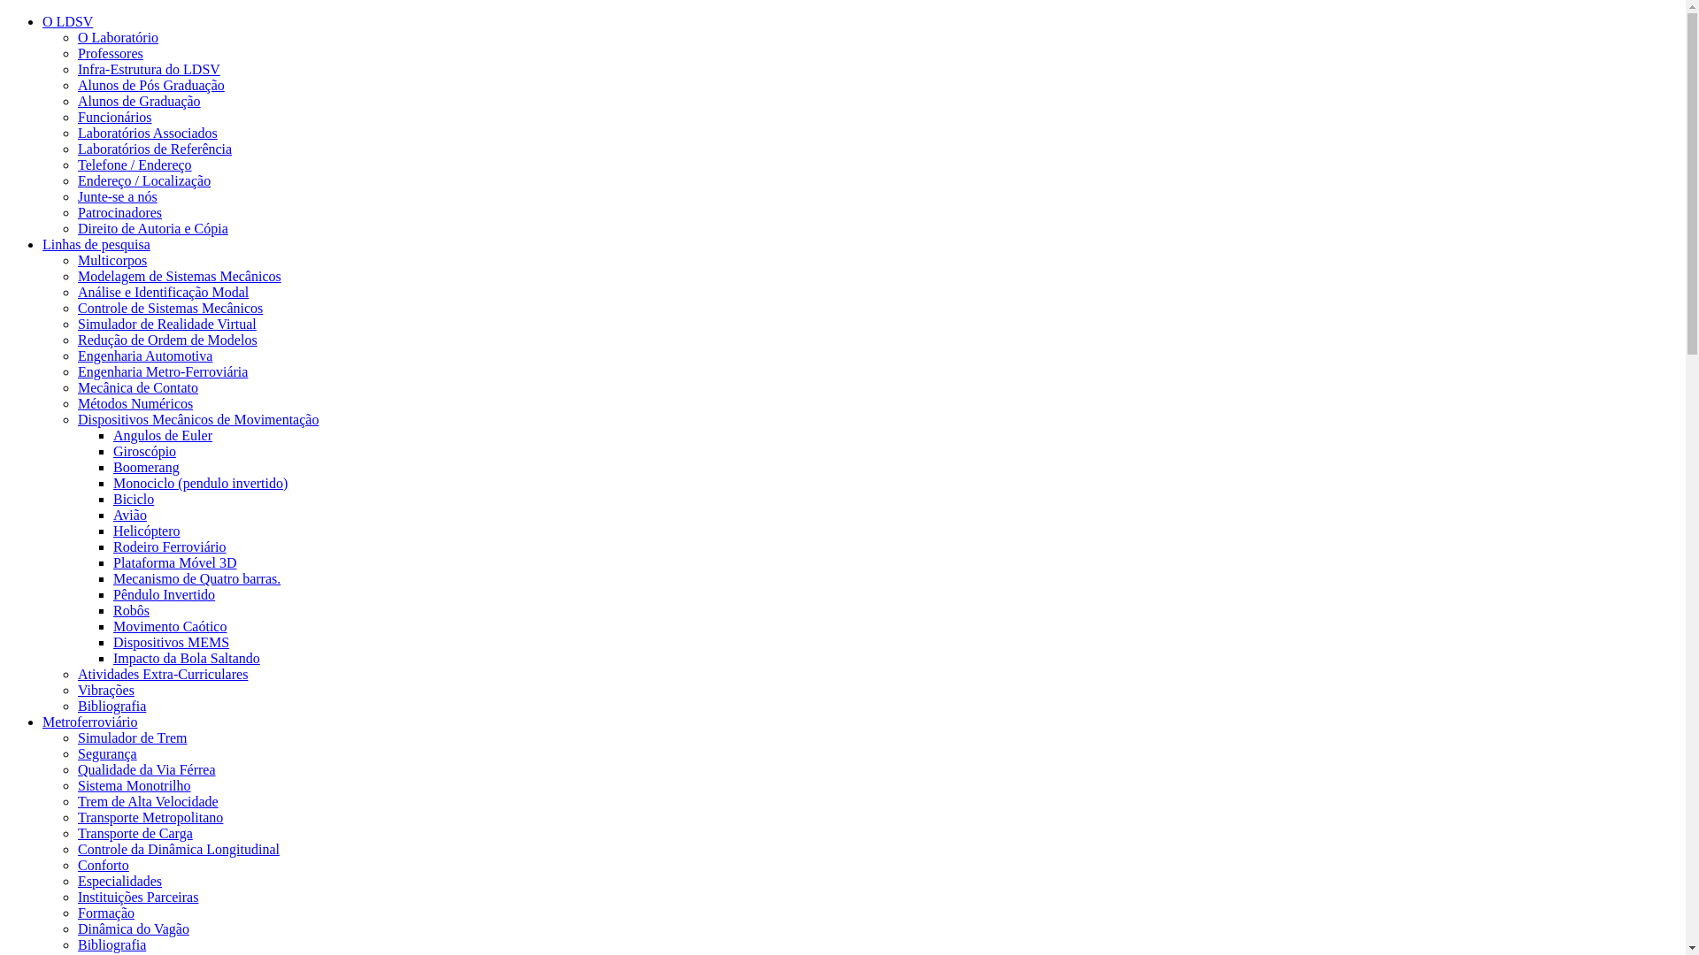  What do you see at coordinates (149, 69) in the screenshot?
I see `Infra-Estrutura do LDSV` at bounding box center [149, 69].